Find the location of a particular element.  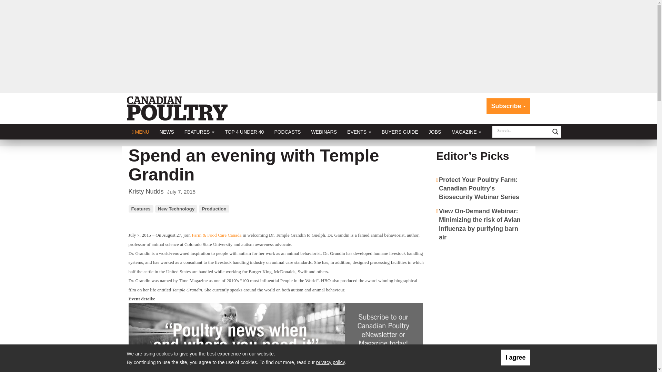

EVENTS is located at coordinates (359, 132).